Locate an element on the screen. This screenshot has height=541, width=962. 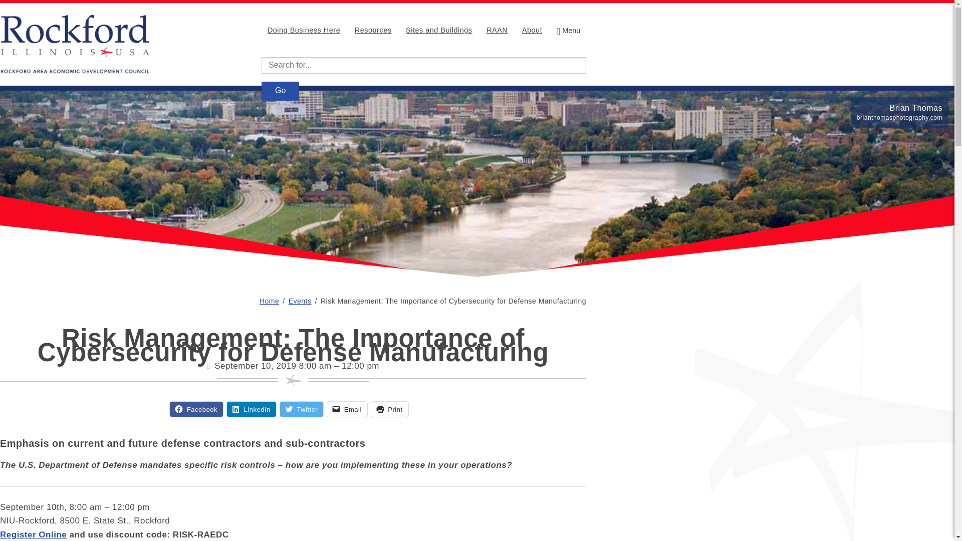
Click to share on LinkedIn is located at coordinates (252, 409).